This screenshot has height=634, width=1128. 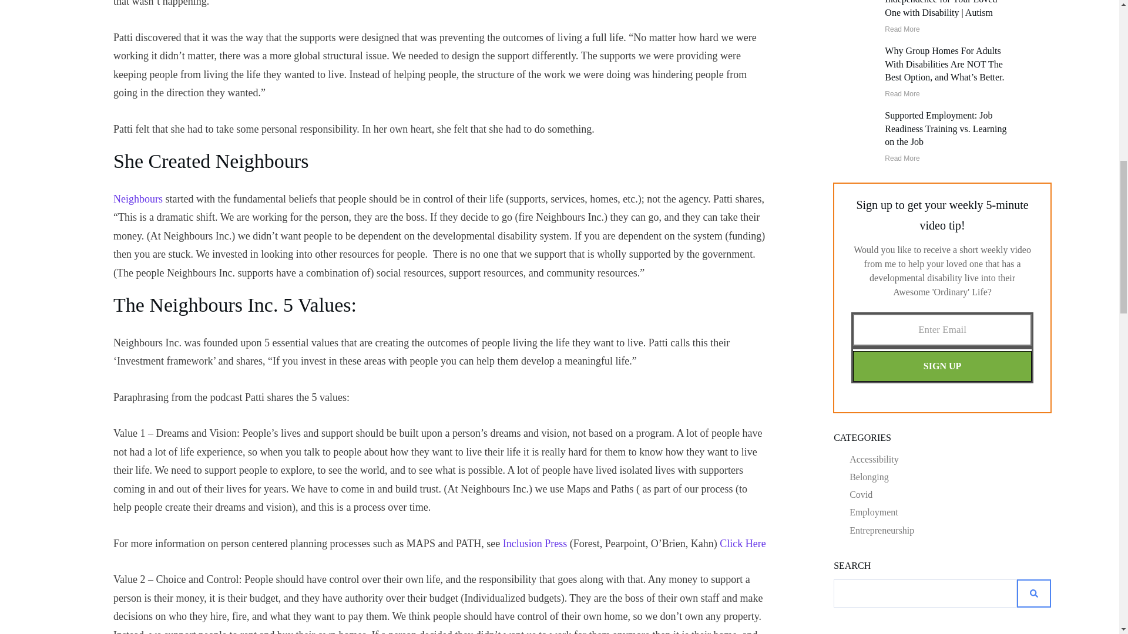 What do you see at coordinates (901, 94) in the screenshot?
I see `Read More` at bounding box center [901, 94].